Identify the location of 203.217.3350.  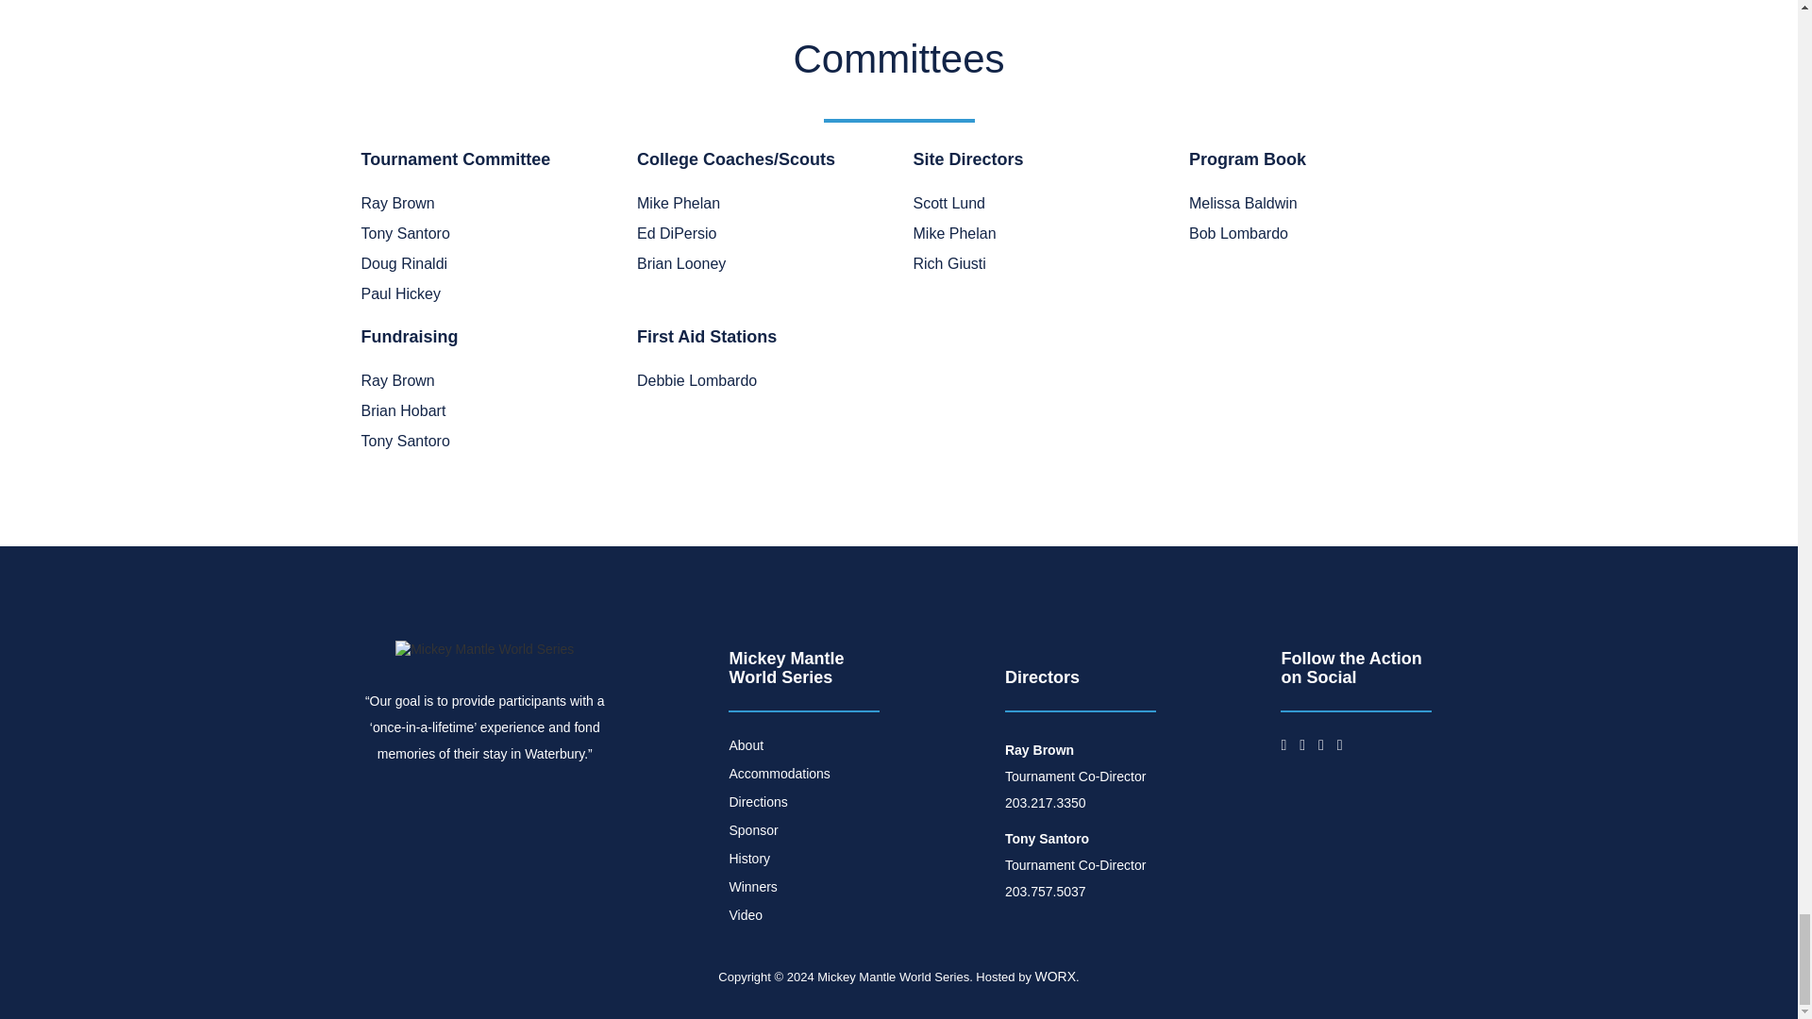
(1046, 803).